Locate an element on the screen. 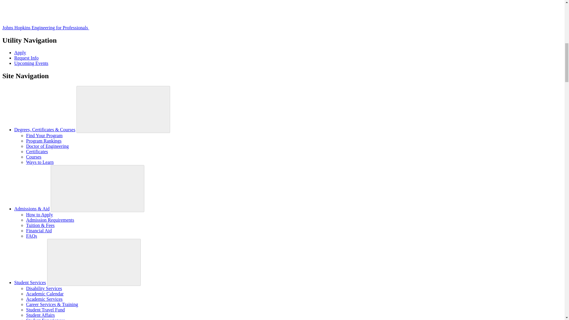 This screenshot has width=569, height=320. Student Services is located at coordinates (30, 283).